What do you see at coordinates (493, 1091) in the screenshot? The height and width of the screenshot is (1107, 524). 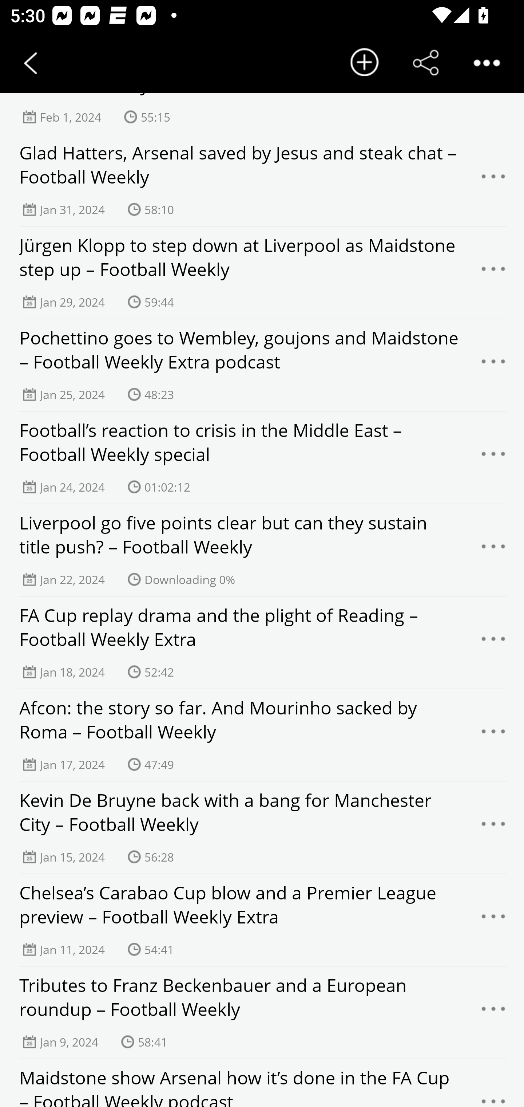 I see `Menu` at bounding box center [493, 1091].